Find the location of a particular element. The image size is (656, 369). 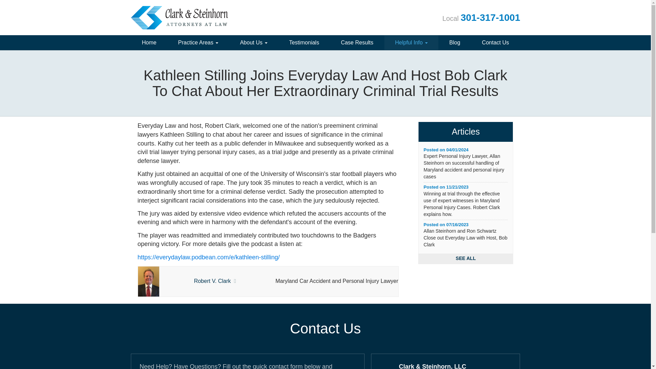

Contact Us is located at coordinates (495, 42).